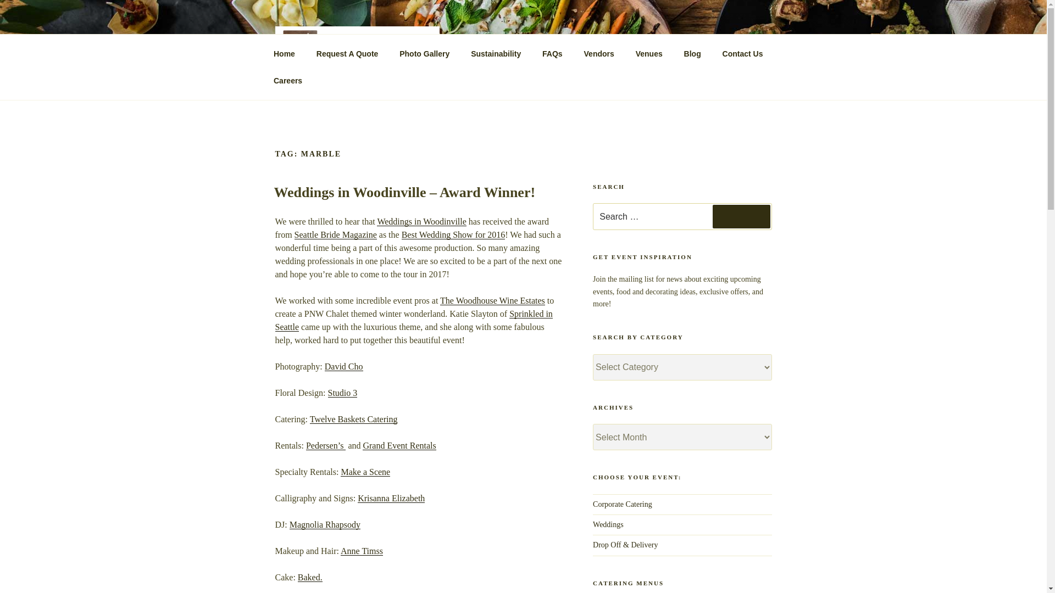 The width and height of the screenshot is (1055, 593). I want to click on Grand Event Rentals, so click(399, 445).